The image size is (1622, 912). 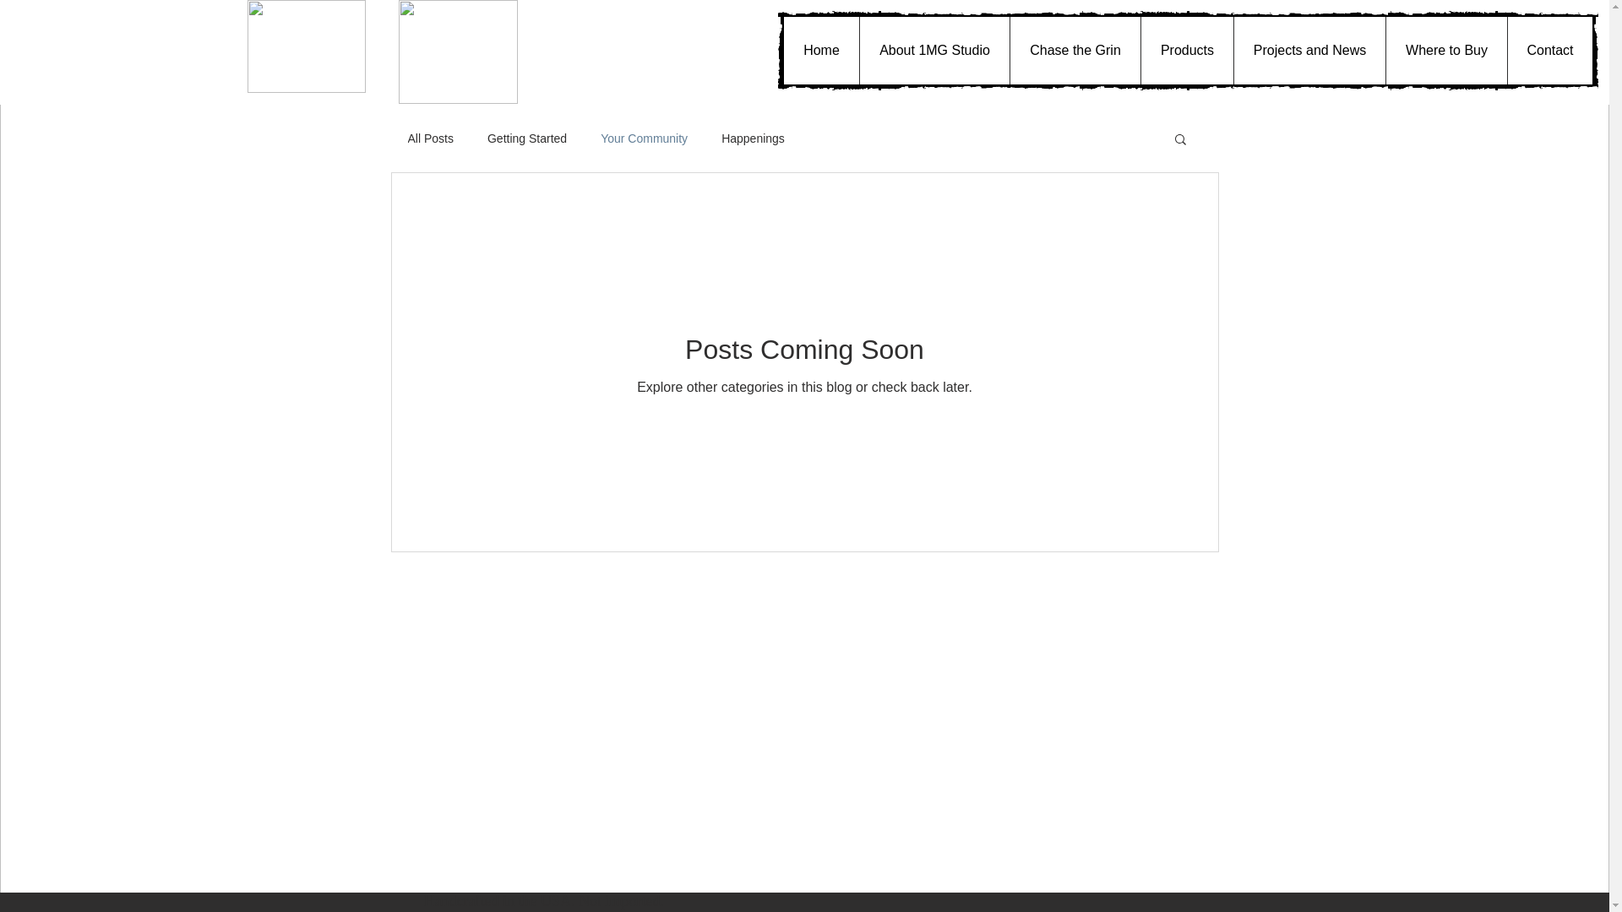 I want to click on Log In, so click(x=1129, y=52).